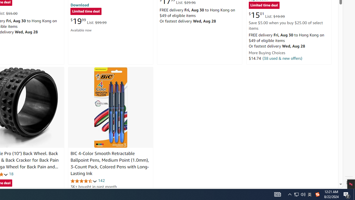  I want to click on Download, so click(80, 5).